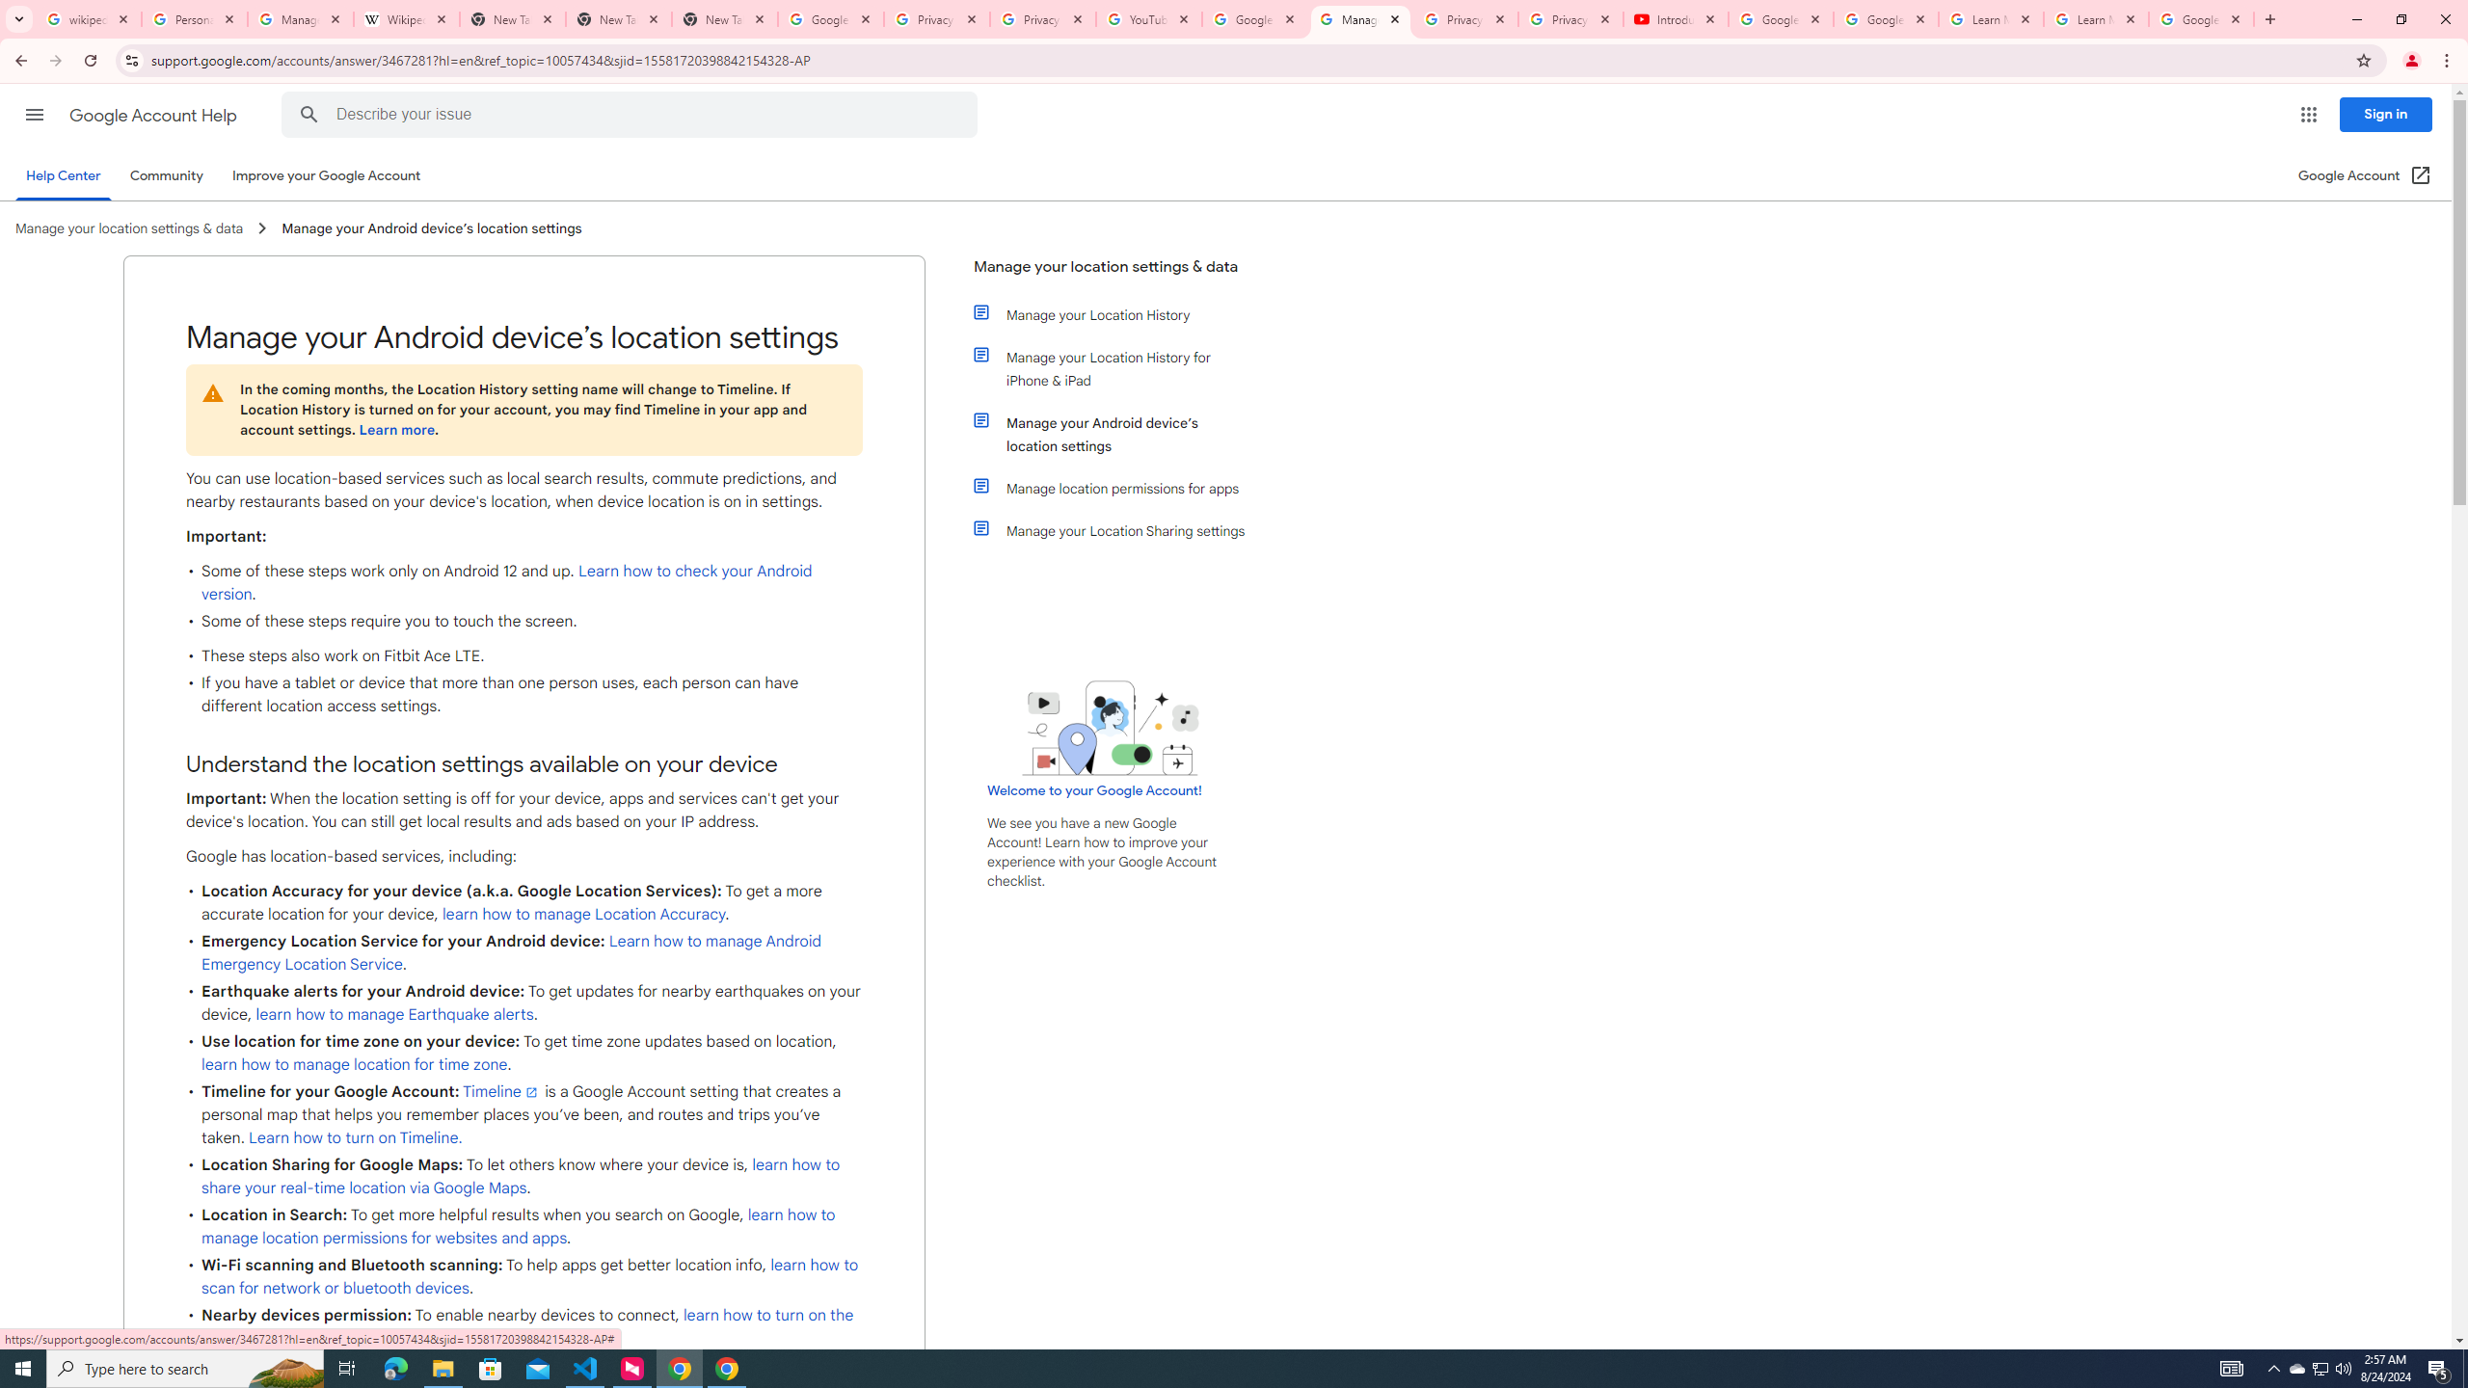  I want to click on Learn more, so click(395, 430).